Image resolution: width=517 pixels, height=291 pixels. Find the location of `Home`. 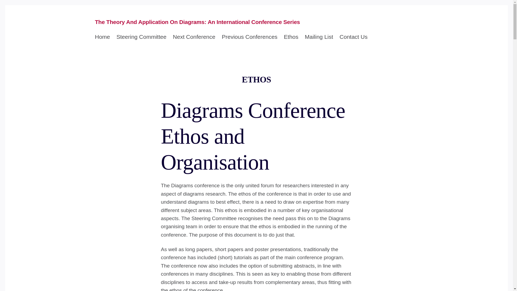

Home is located at coordinates (102, 37).